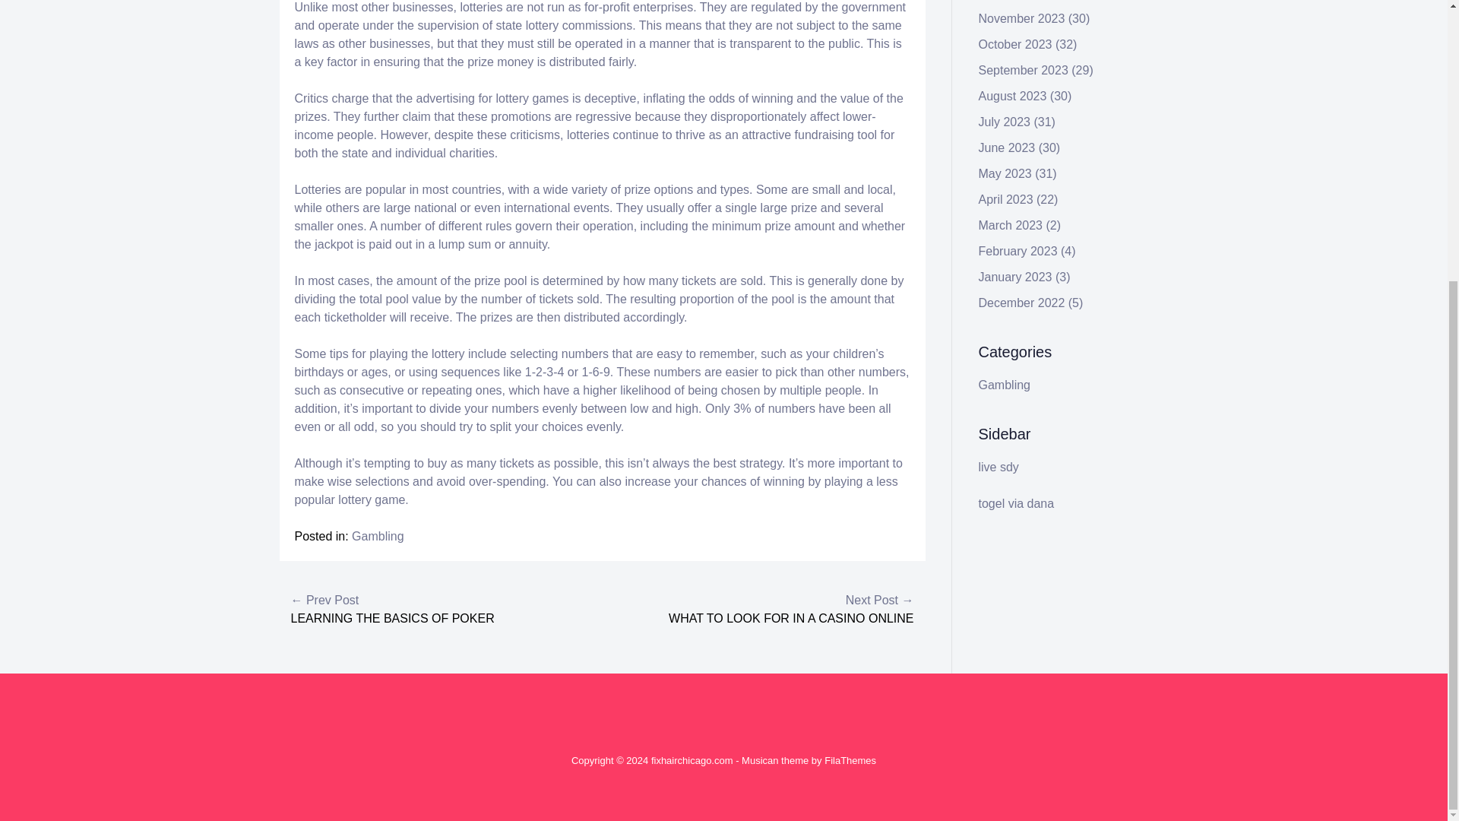 The height and width of the screenshot is (821, 1459). Describe the element at coordinates (1006, 199) in the screenshot. I see `April 2023` at that location.